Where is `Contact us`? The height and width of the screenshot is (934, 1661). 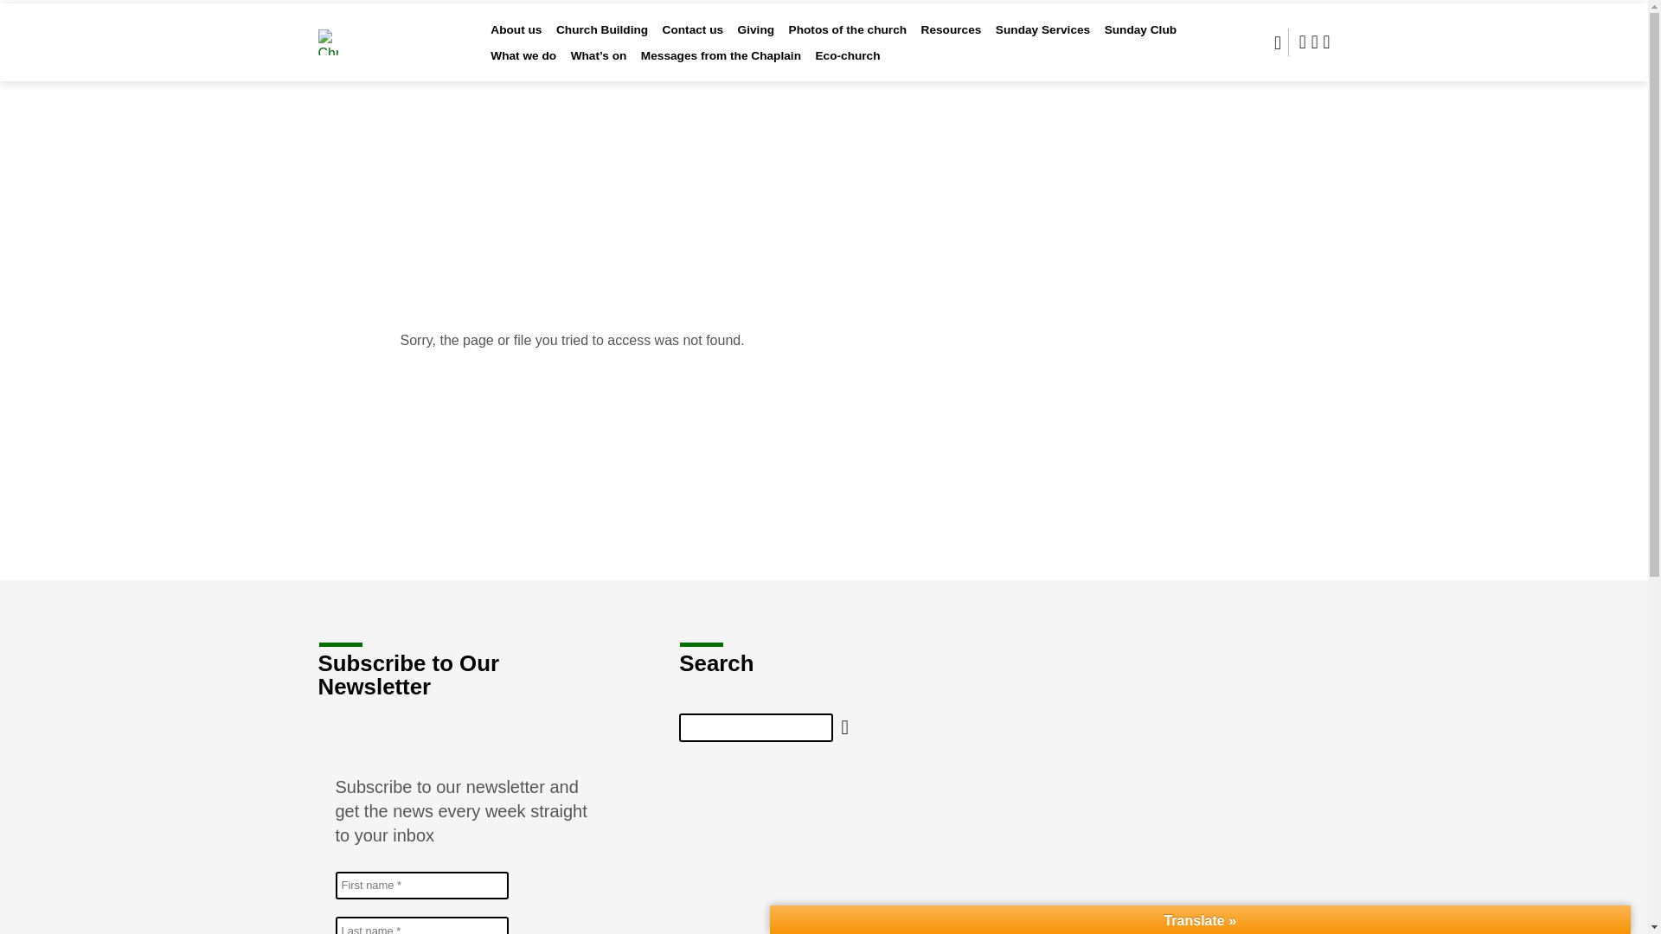
Contact us is located at coordinates (694, 41).